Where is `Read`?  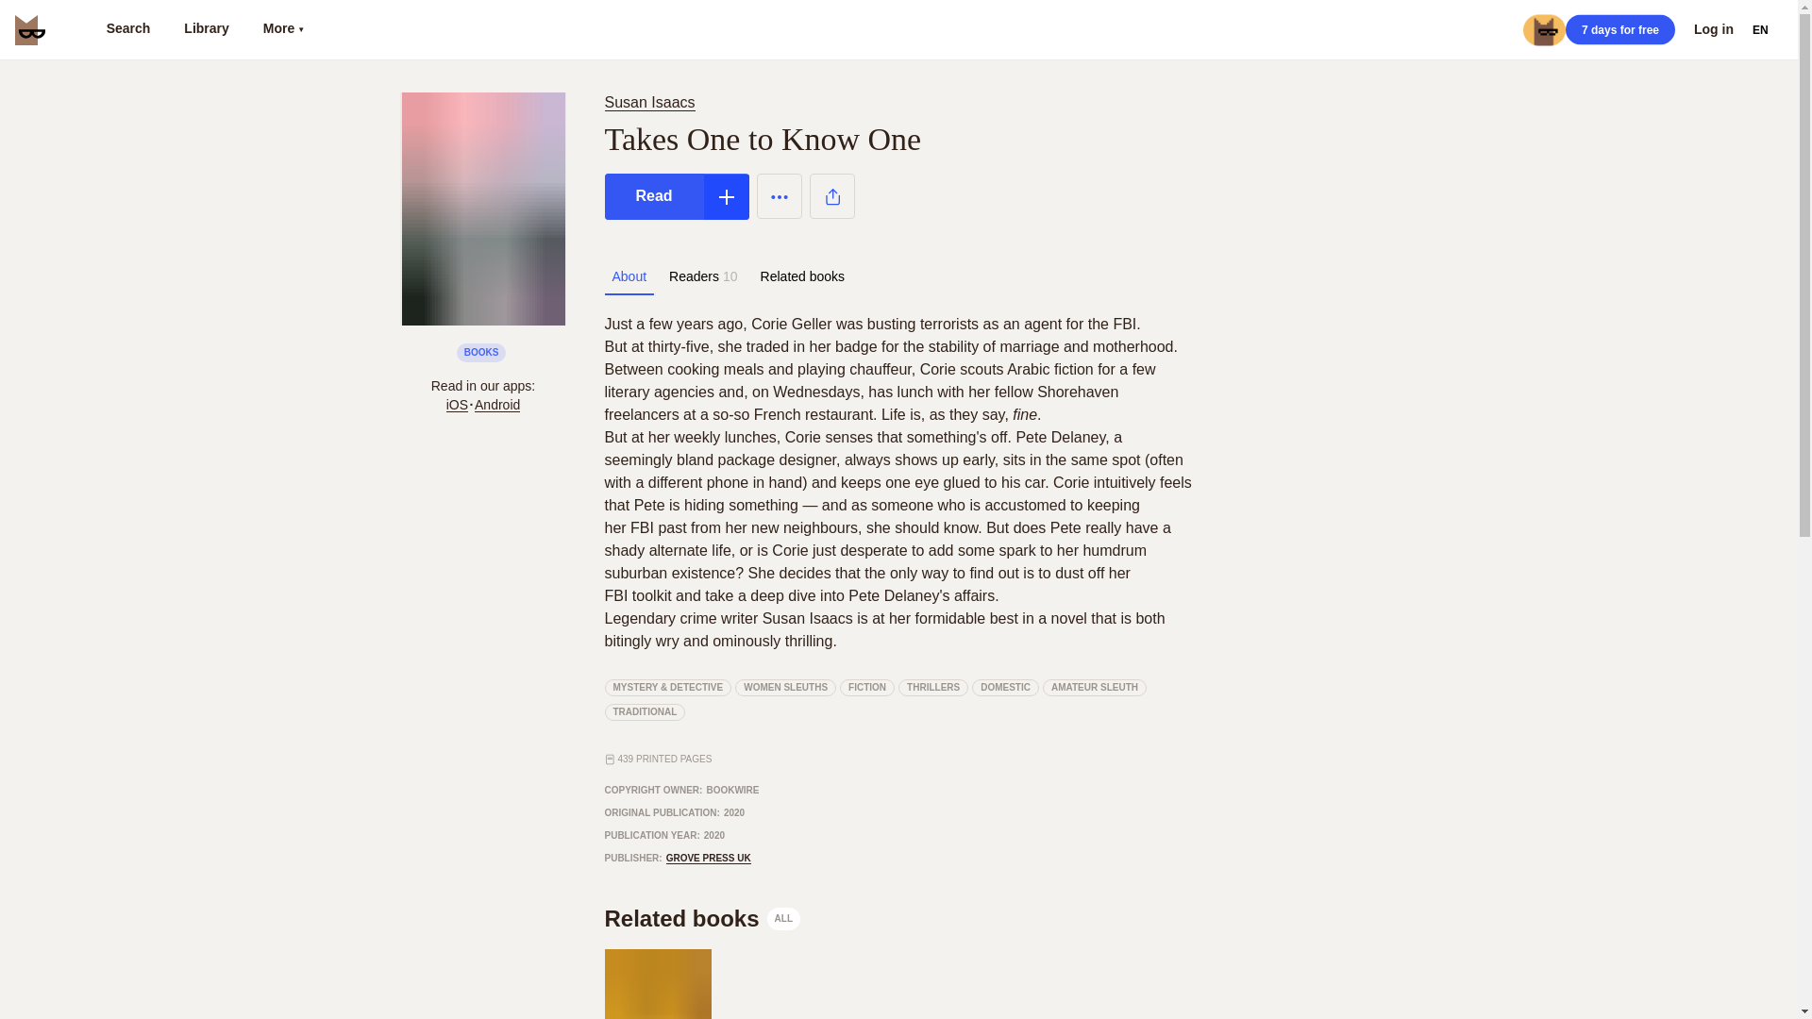
Read is located at coordinates (653, 102).